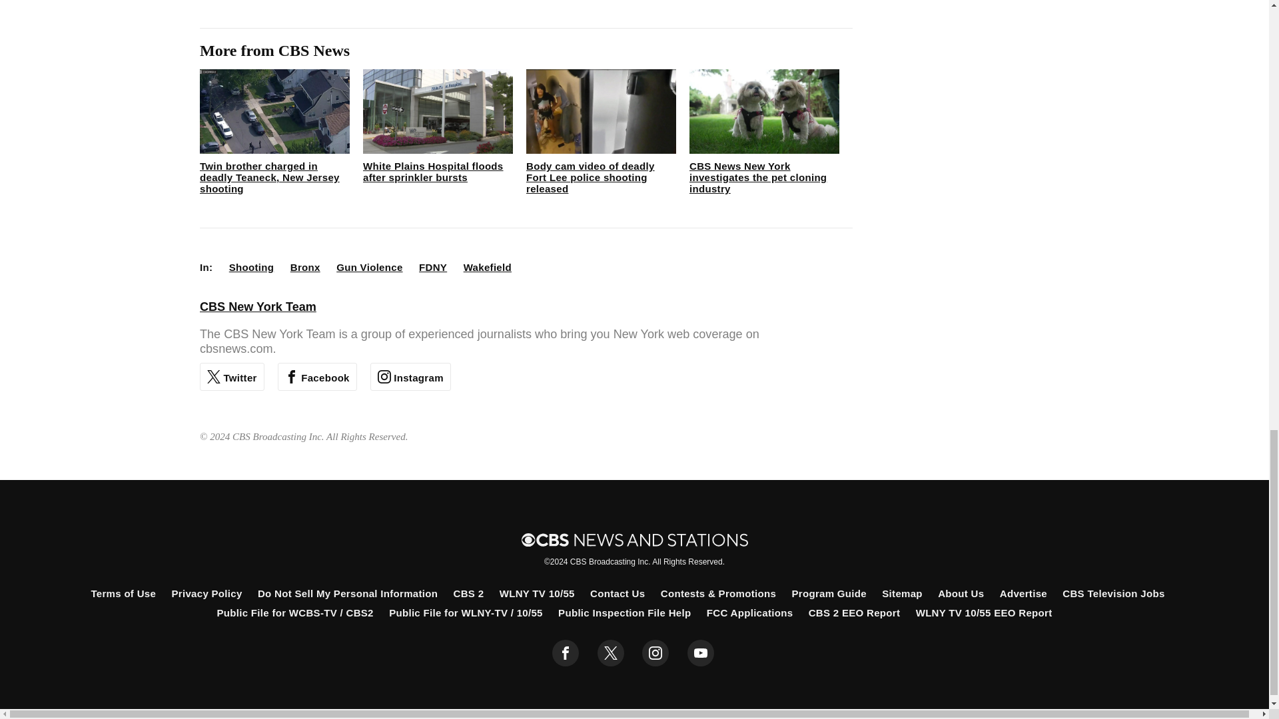 The width and height of the screenshot is (1279, 719). I want to click on youtube, so click(701, 653).